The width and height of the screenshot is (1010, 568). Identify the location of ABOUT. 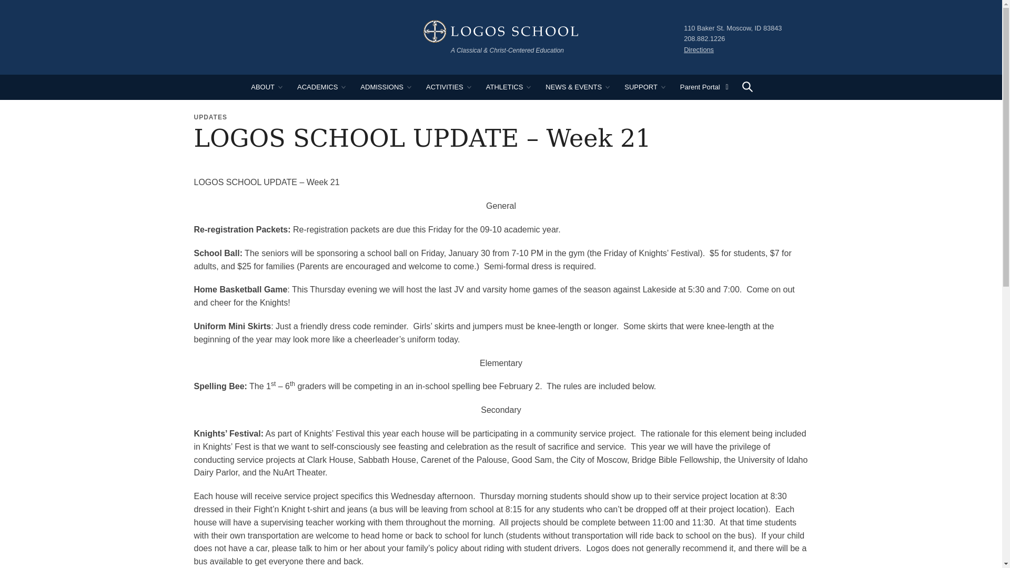
(266, 87).